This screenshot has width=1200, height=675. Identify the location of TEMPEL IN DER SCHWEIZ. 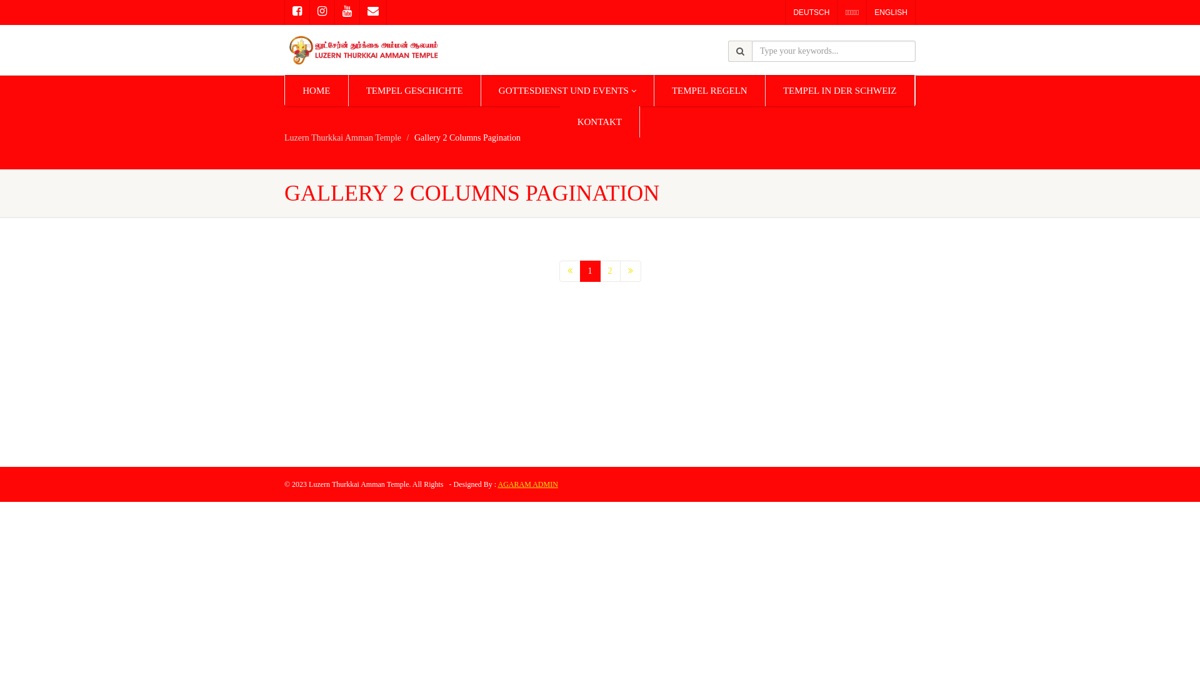
(840, 91).